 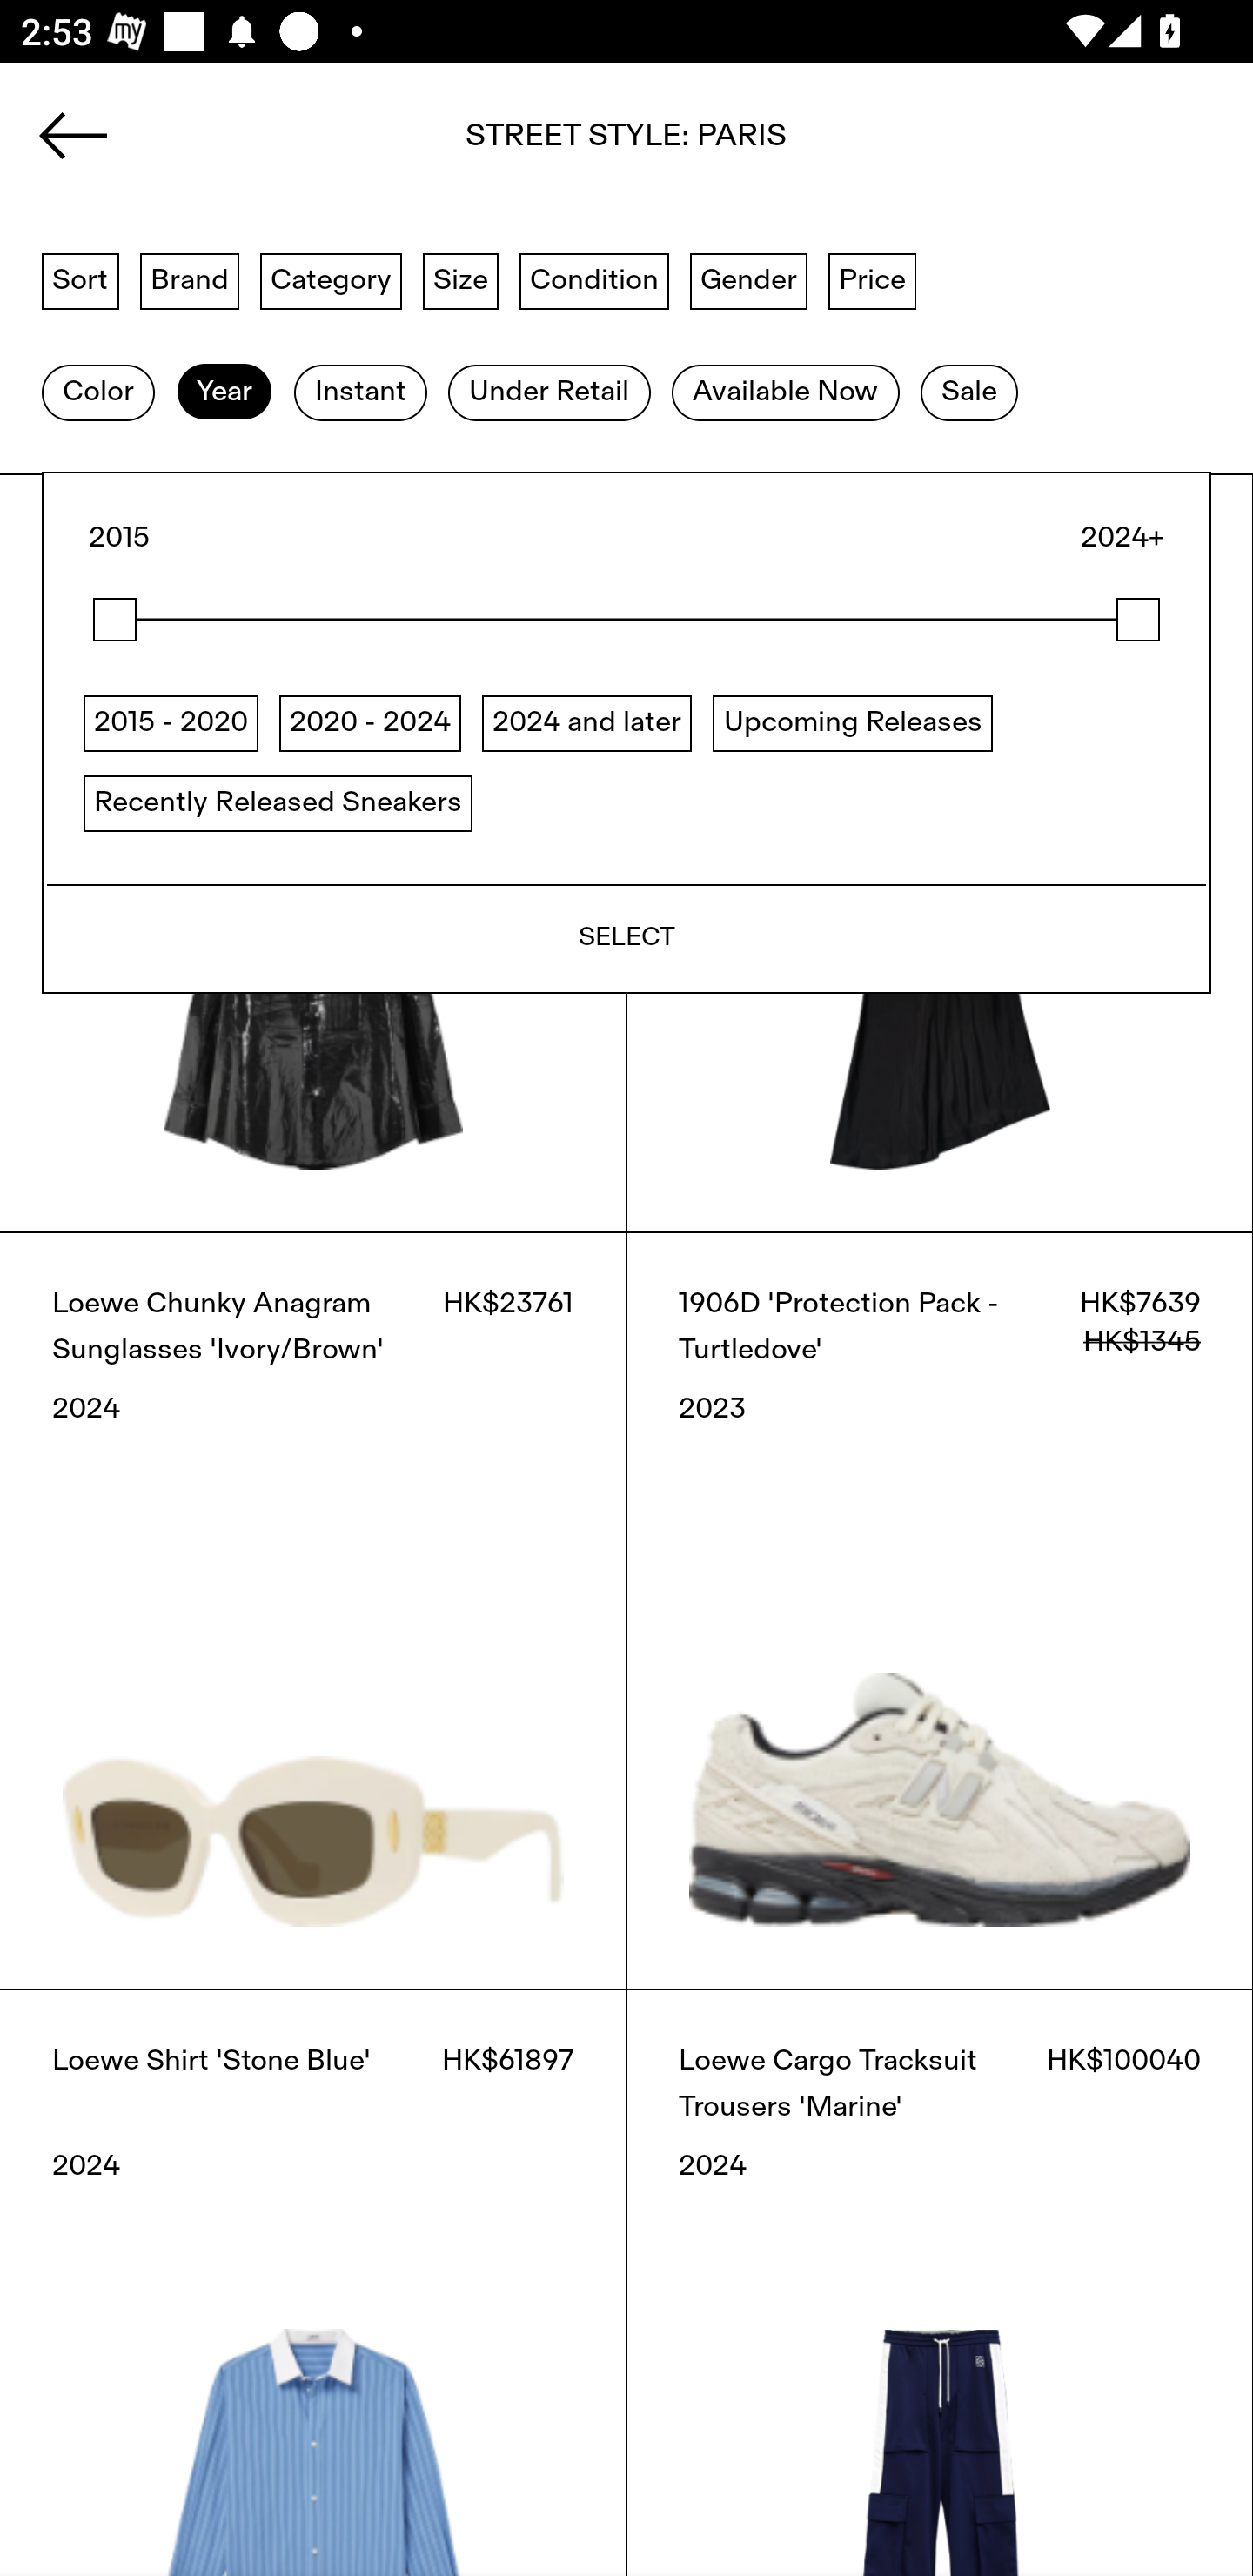 What do you see at coordinates (593, 279) in the screenshot?
I see `Condition` at bounding box center [593, 279].